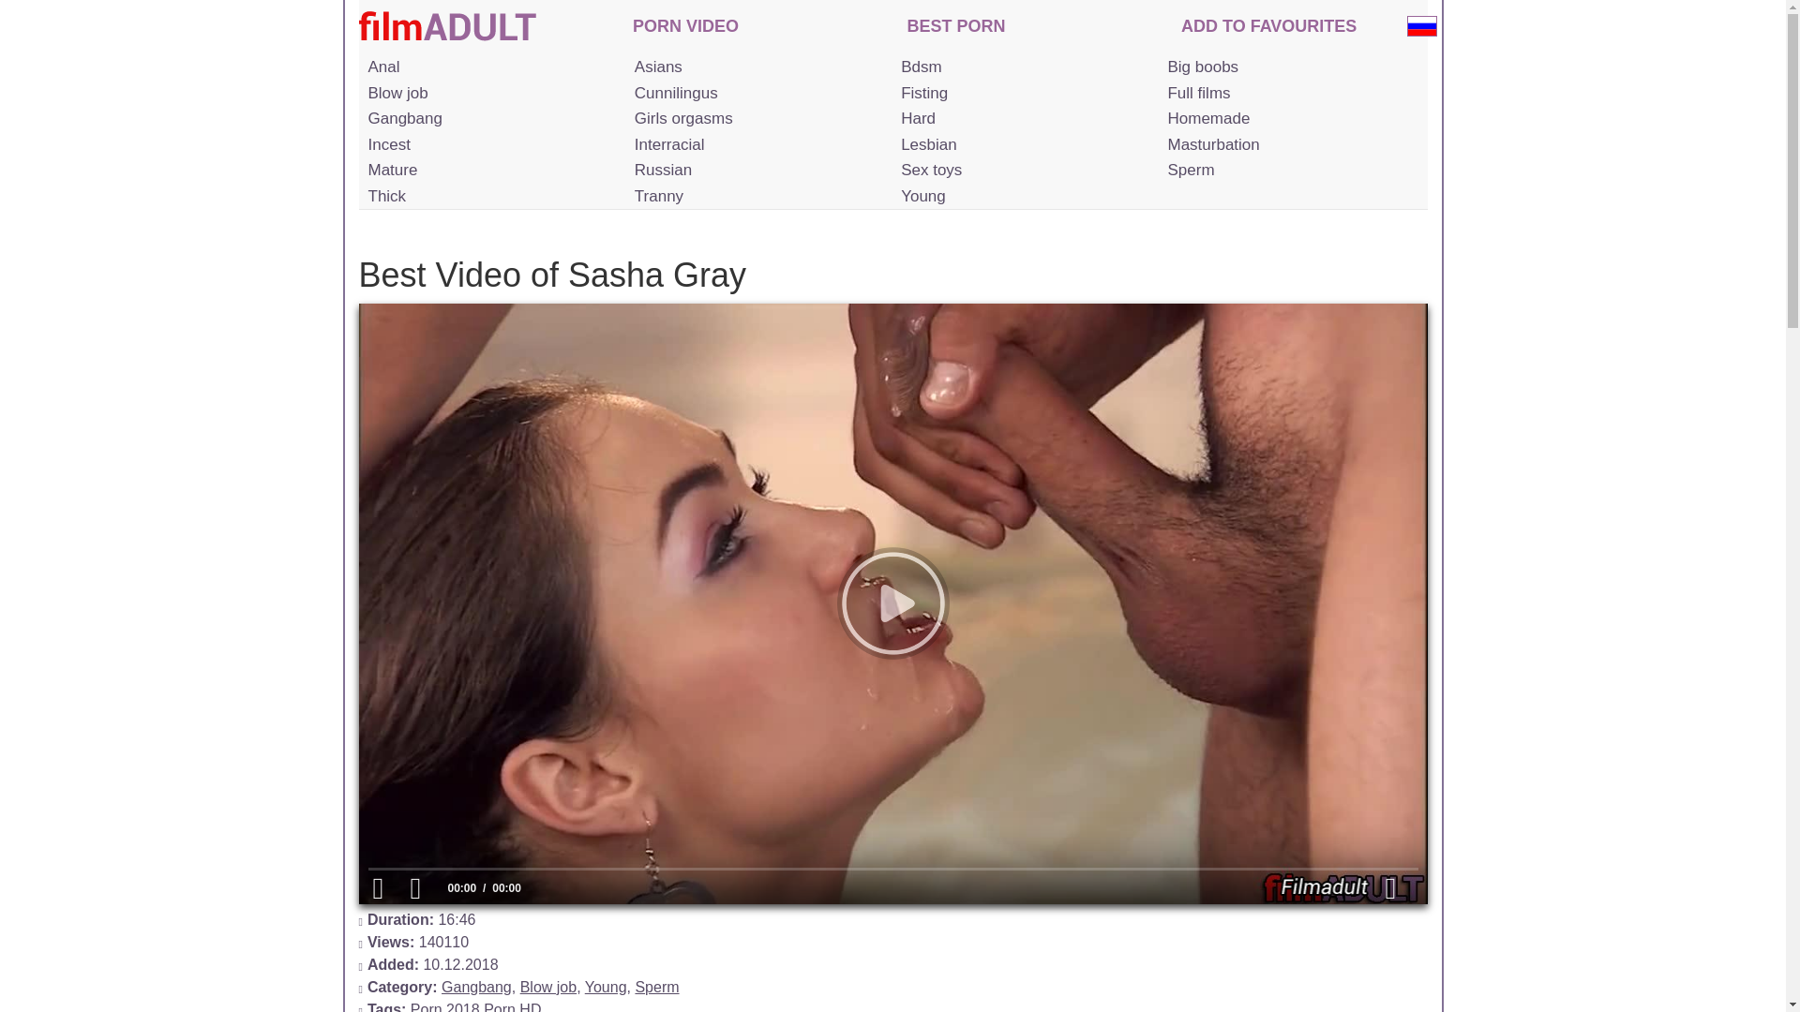 This screenshot has width=1800, height=1012. I want to click on The best porn videos for free, so click(956, 28).